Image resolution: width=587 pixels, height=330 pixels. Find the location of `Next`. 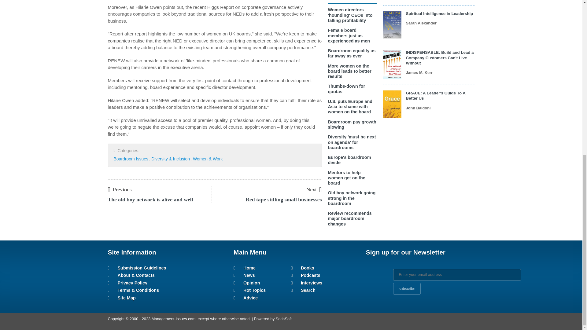

Next is located at coordinates (314, 189).